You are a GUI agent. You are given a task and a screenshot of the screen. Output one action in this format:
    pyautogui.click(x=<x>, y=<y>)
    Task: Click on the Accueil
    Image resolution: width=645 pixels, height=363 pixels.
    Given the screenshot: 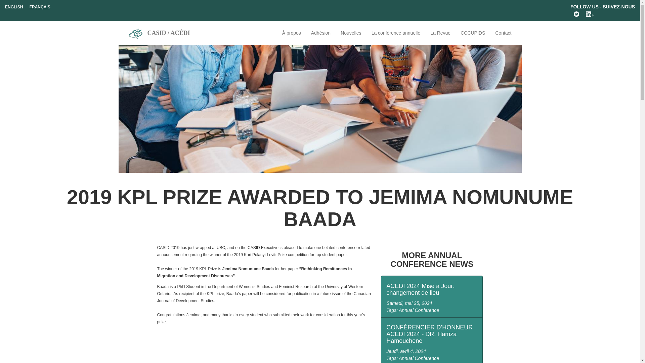 What is the action you would take?
    pyautogui.click(x=169, y=33)
    